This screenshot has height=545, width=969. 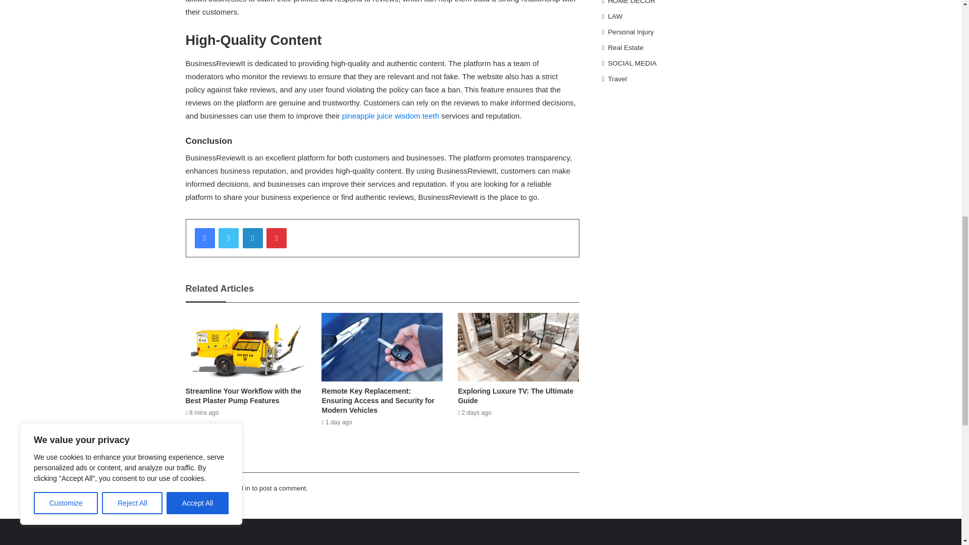 What do you see at coordinates (228, 238) in the screenshot?
I see `Twitter` at bounding box center [228, 238].